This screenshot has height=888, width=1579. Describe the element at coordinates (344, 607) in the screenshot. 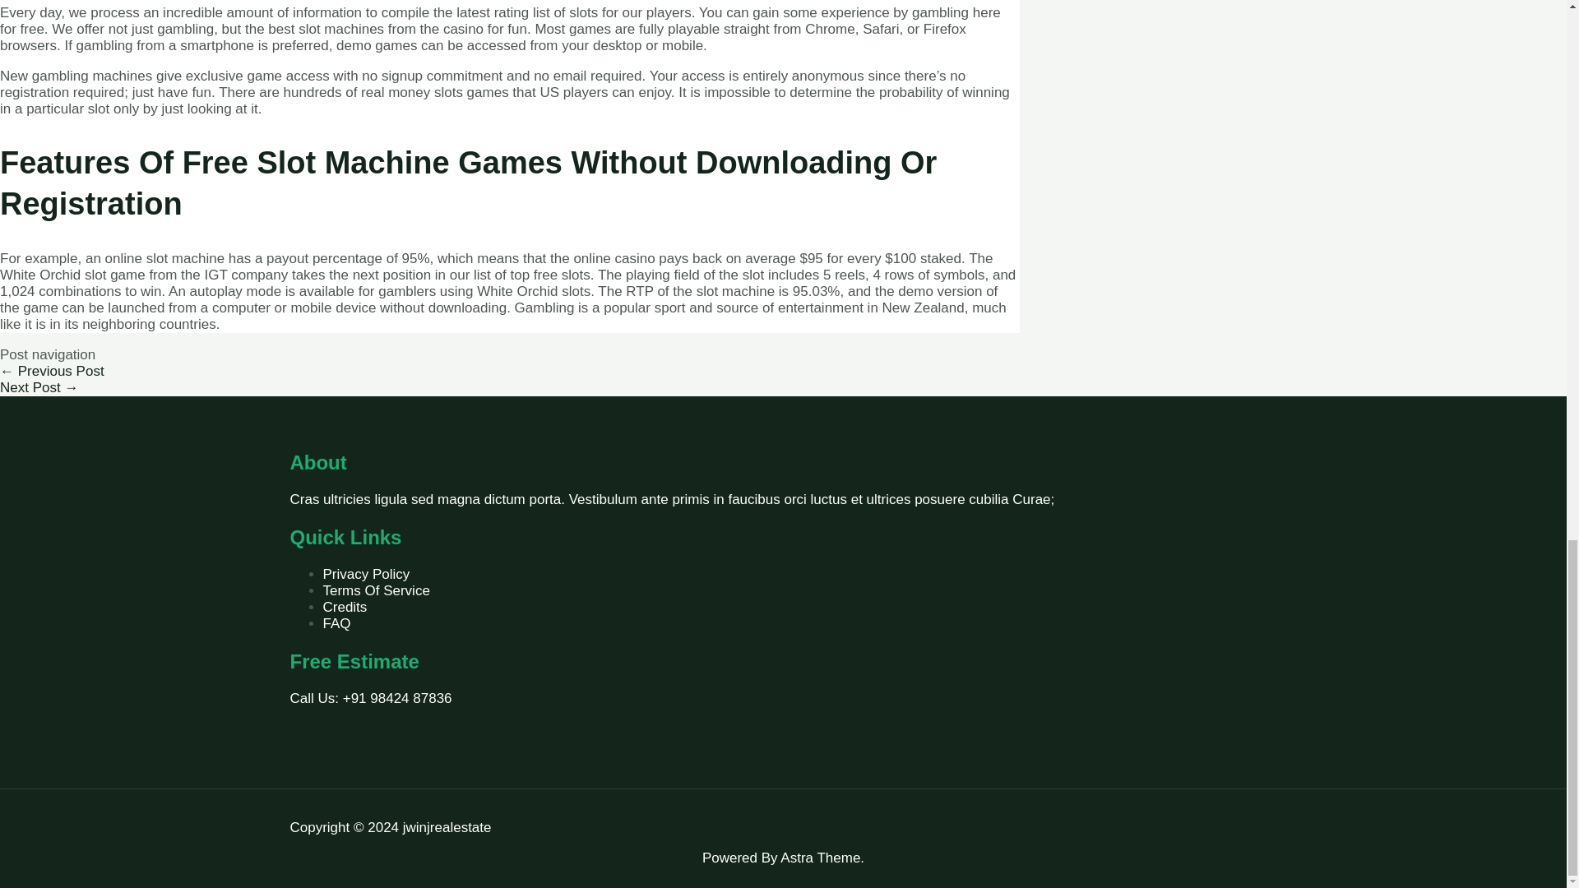

I see `Credits` at that location.